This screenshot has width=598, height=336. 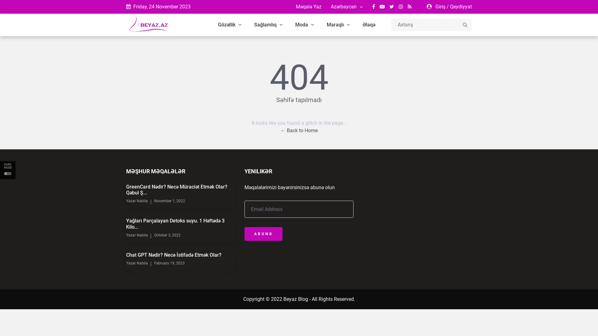 I want to click on February 19, 2023, so click(x=169, y=263).